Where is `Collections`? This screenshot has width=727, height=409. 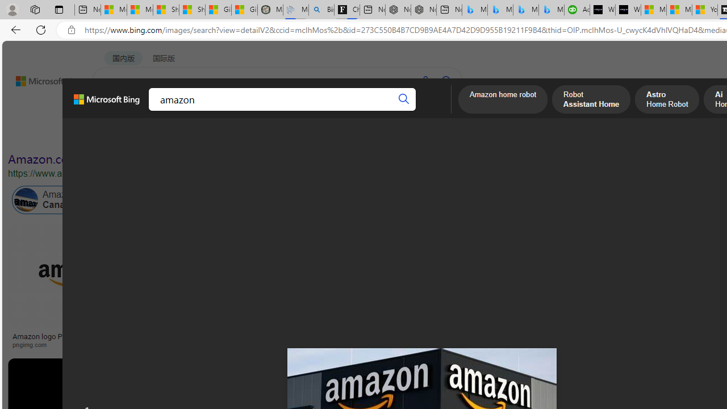
Collections is located at coordinates (208, 111).